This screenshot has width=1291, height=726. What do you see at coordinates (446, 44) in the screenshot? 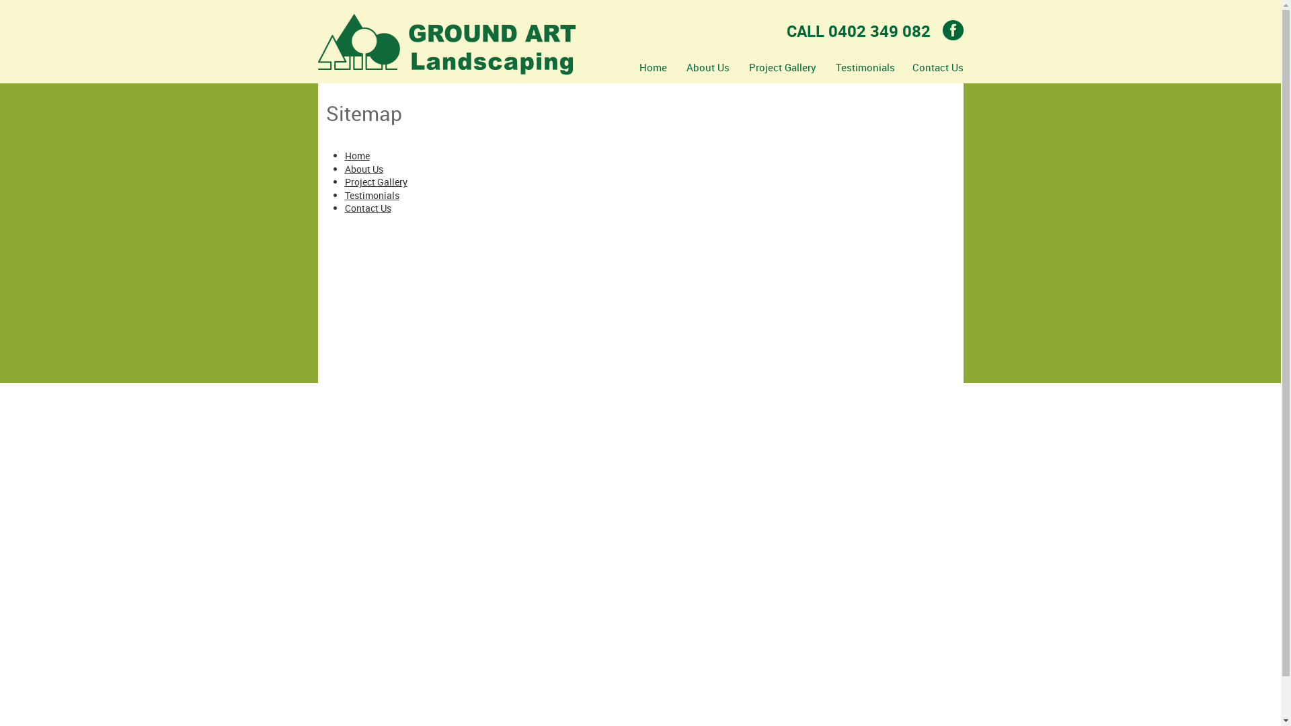
I see `Yeppoon and Capricorn Coast Landscaping` at bounding box center [446, 44].